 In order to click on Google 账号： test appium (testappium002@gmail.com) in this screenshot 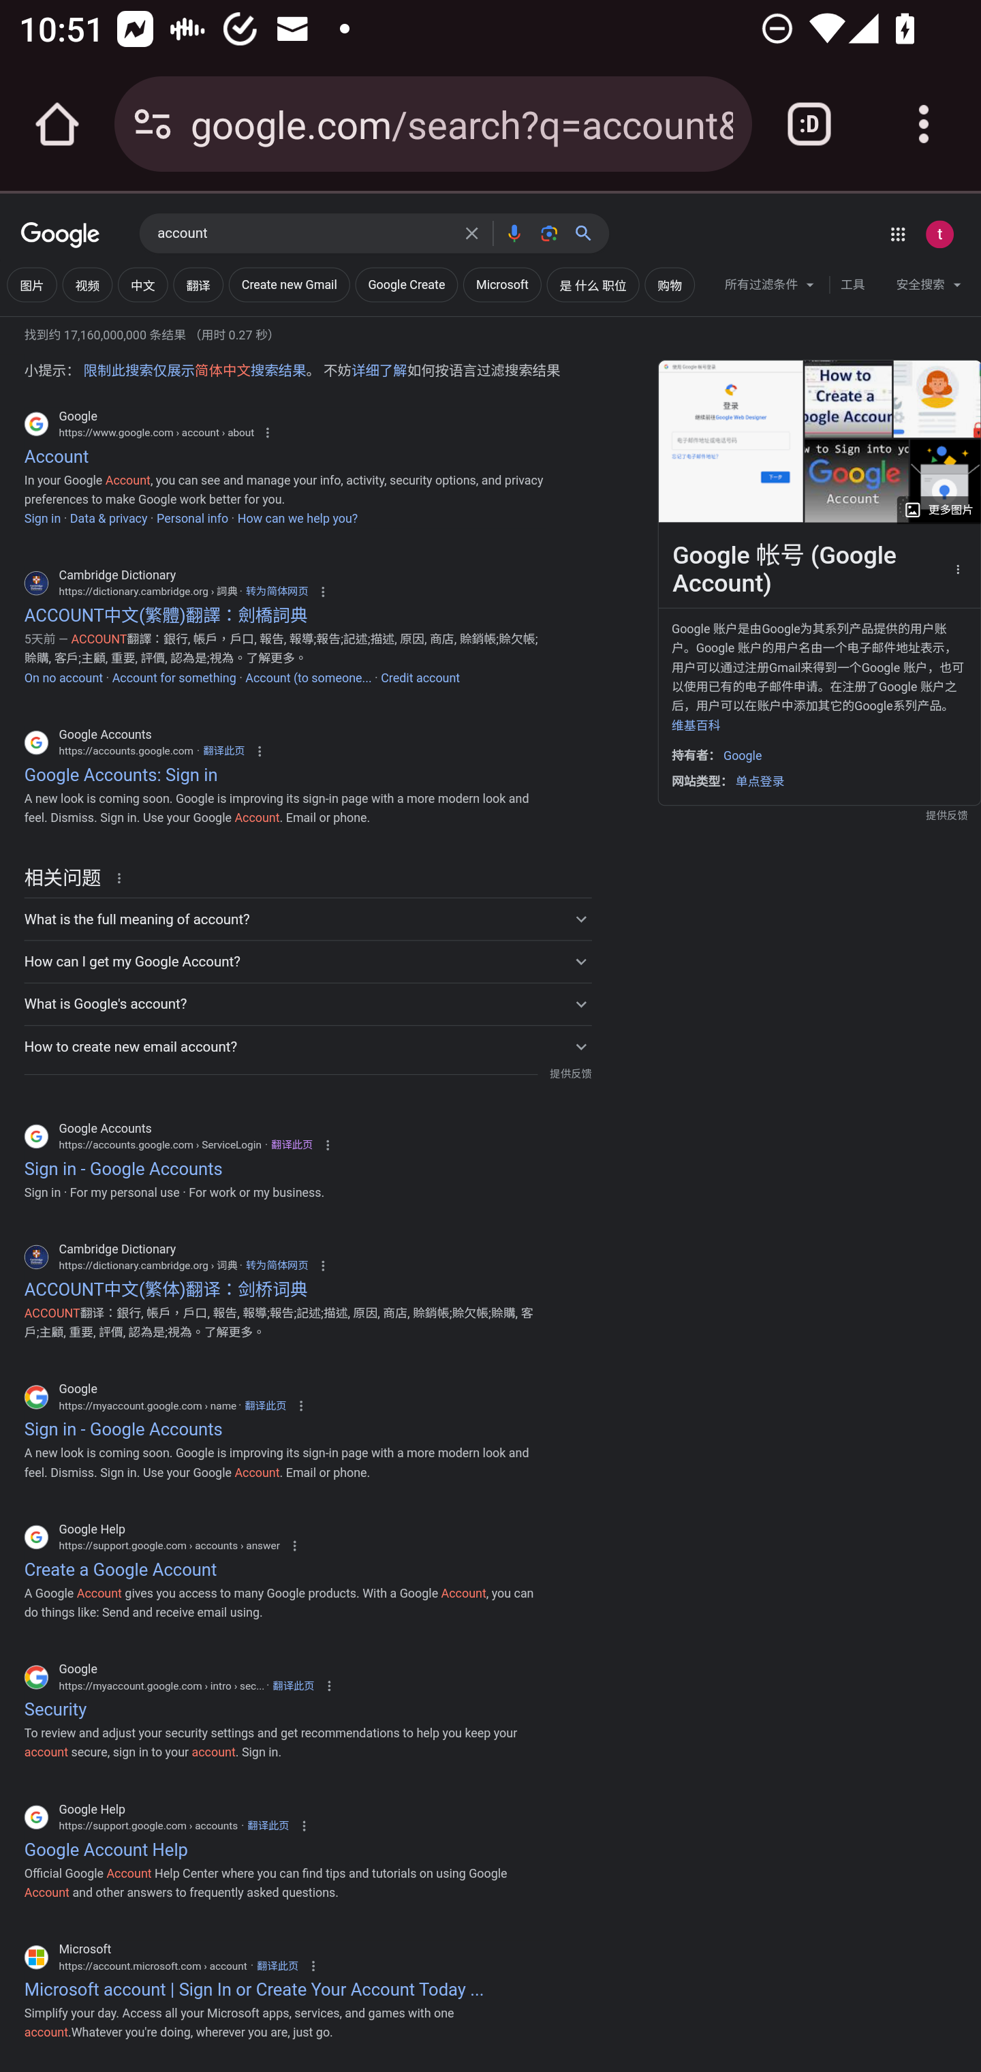, I will do `click(939, 234)`.